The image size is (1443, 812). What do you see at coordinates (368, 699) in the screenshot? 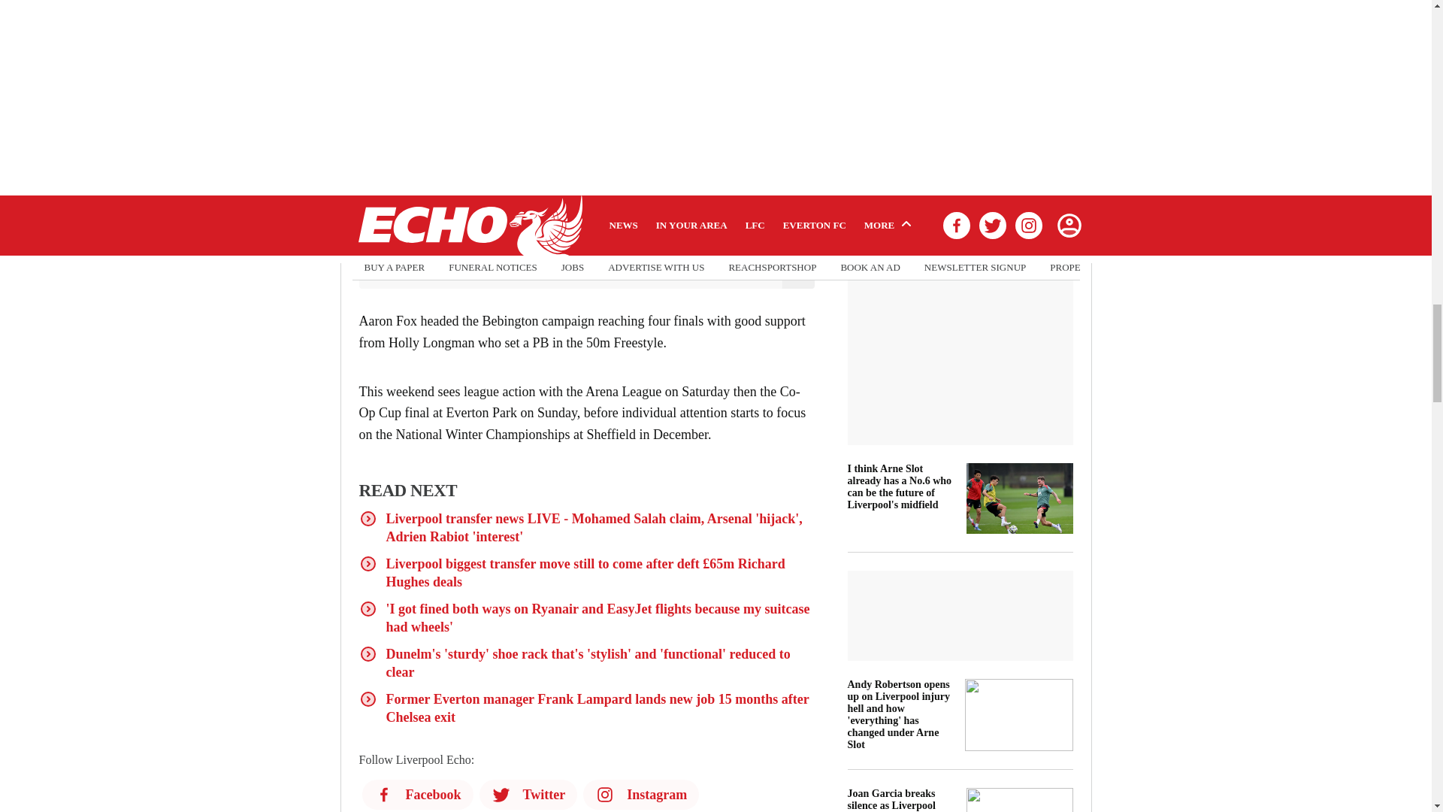
I see `Read Next Article Icon` at bounding box center [368, 699].